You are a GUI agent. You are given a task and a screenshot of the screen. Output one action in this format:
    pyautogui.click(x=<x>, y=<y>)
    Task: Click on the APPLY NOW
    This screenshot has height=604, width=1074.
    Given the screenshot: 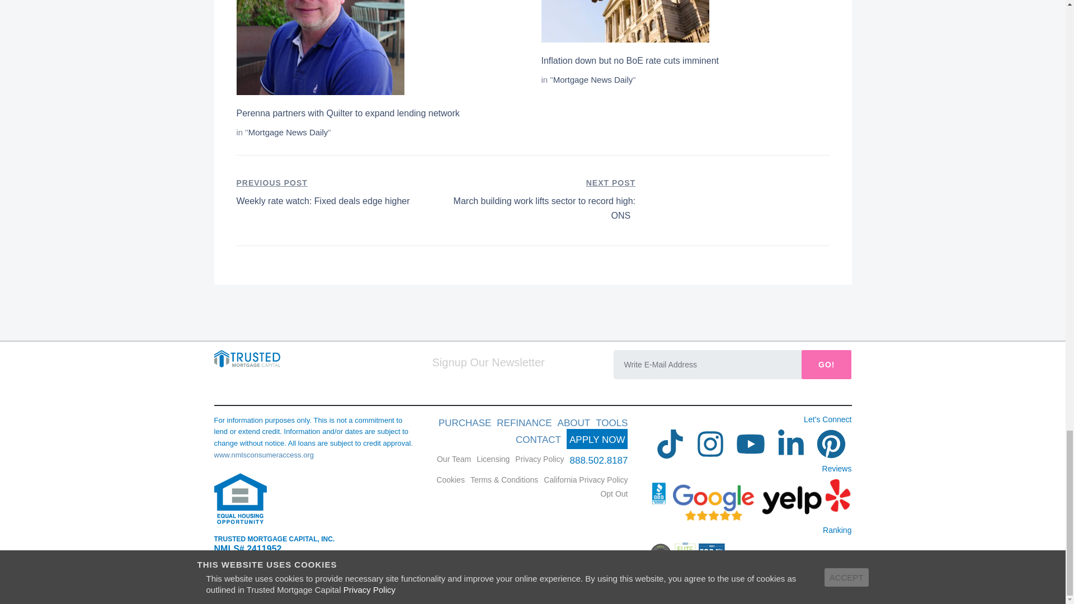 What is the action you would take?
    pyautogui.click(x=332, y=192)
    